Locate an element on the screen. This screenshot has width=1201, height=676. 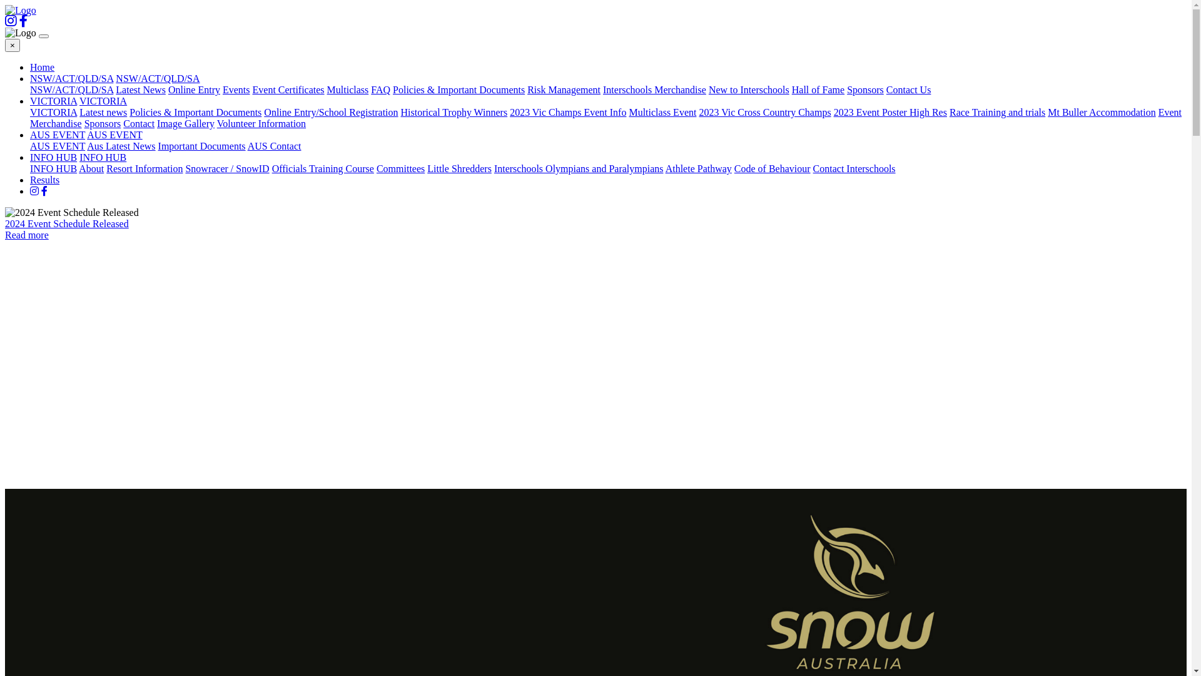
Resort Information is located at coordinates (144, 169).